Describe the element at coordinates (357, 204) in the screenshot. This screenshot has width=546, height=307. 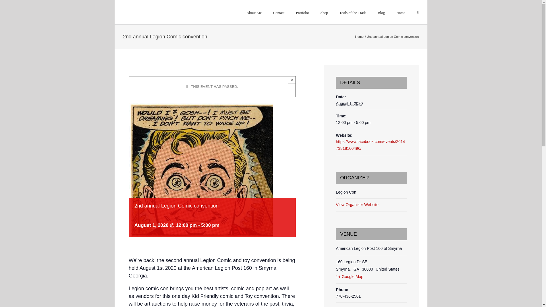
I see `View Organizer Website` at that location.